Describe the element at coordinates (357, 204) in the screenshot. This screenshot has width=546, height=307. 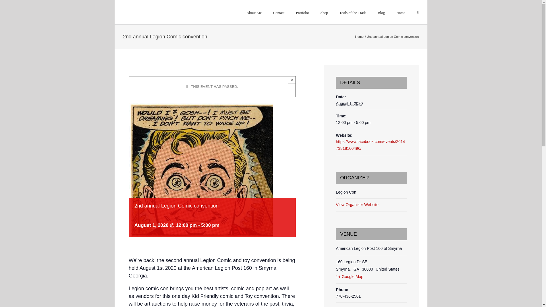
I see `View Organizer Website` at that location.